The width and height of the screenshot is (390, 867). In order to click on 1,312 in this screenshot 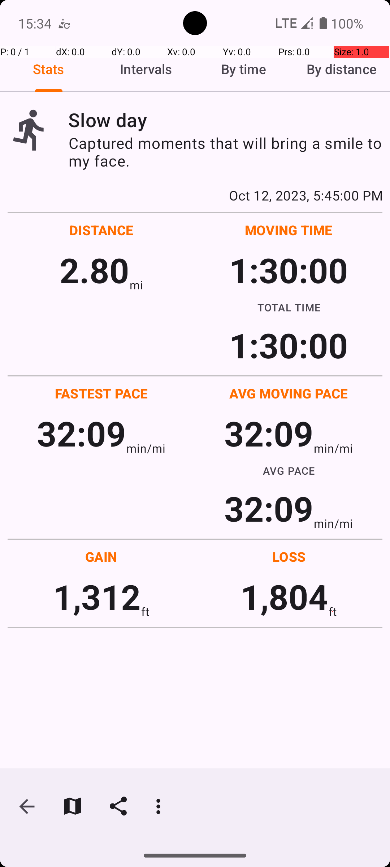, I will do `click(97, 596)`.